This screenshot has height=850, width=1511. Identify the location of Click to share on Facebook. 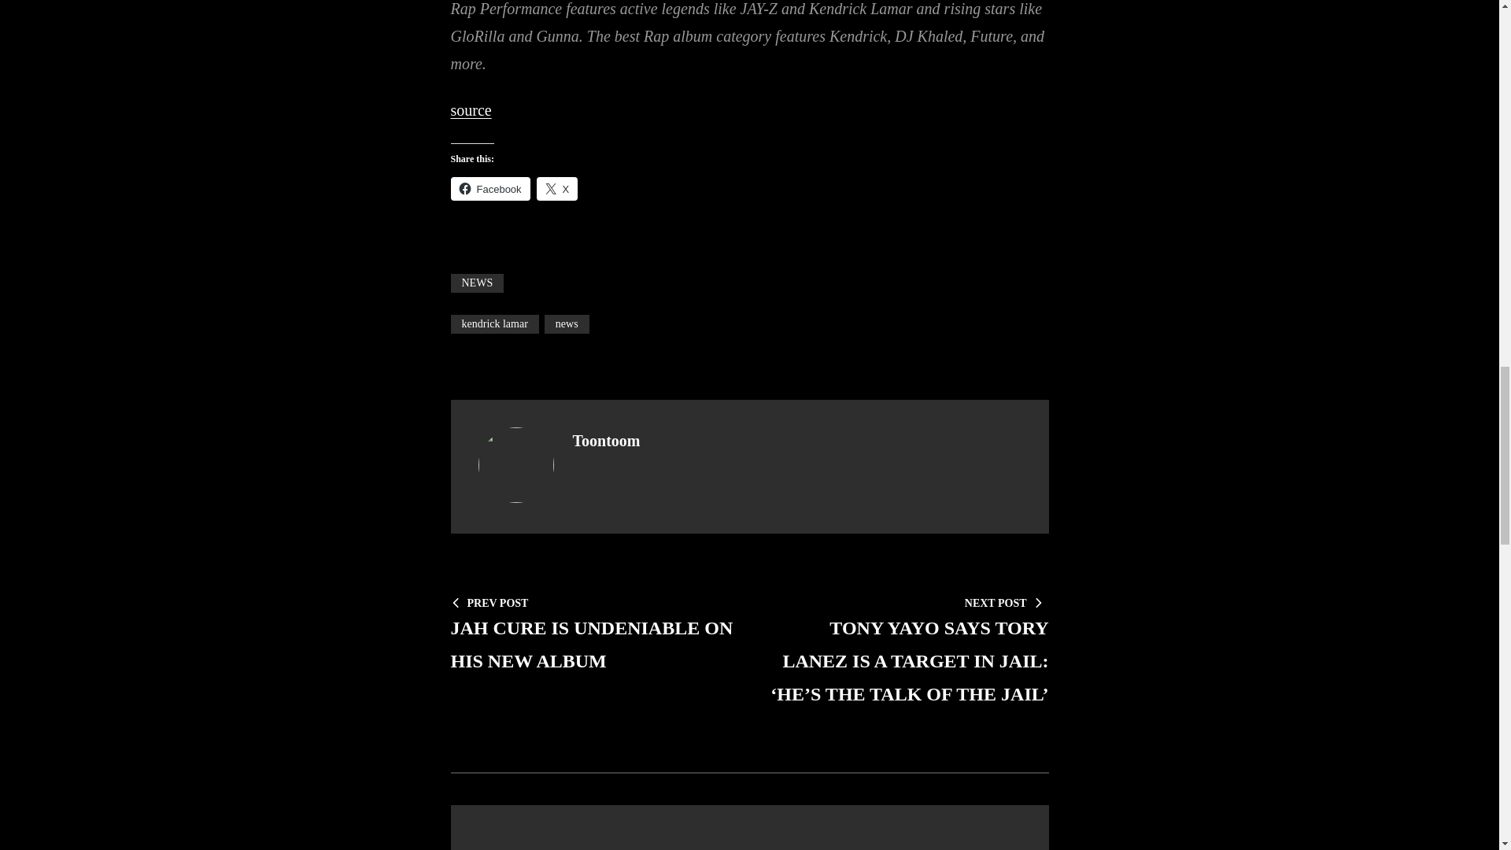
(557, 188).